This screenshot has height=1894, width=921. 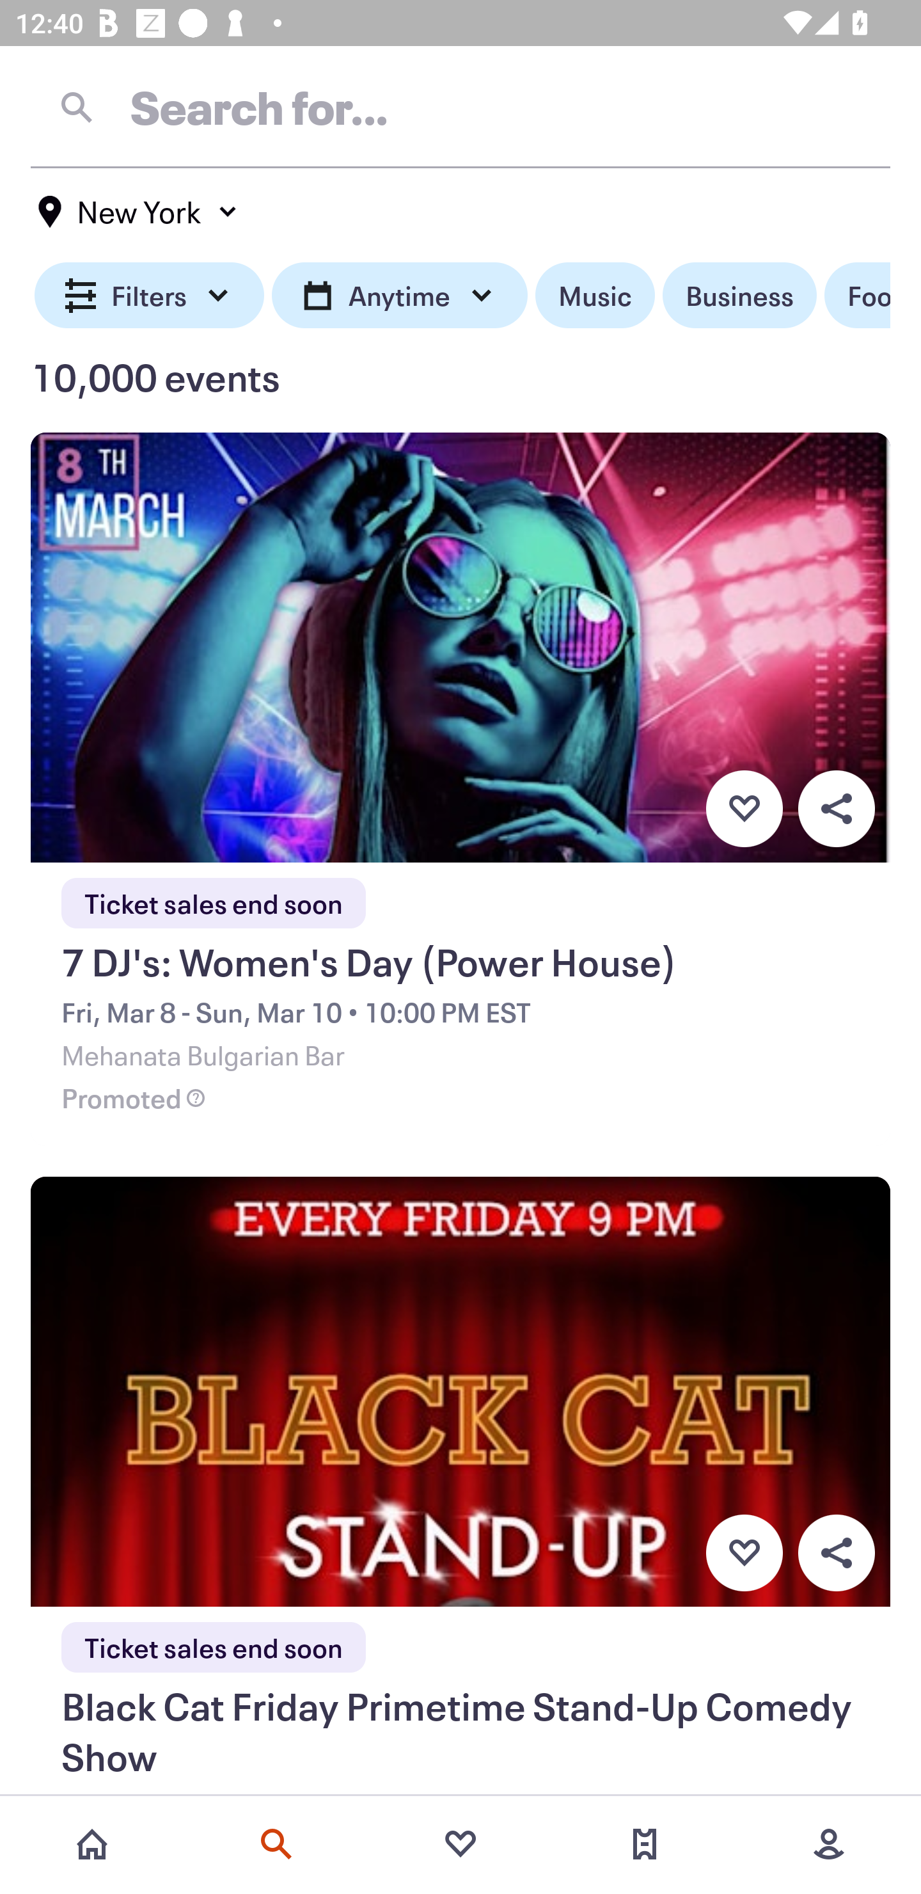 I want to click on Anytime, so click(x=399, y=296).